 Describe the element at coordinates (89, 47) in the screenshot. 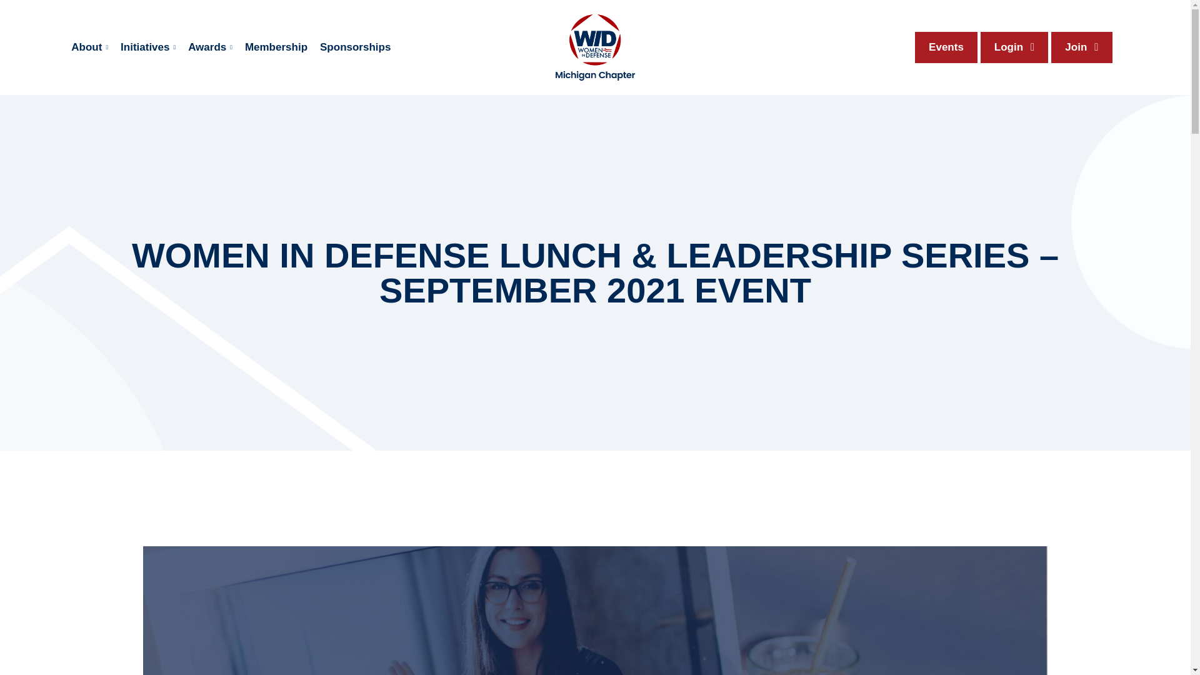

I see `About` at that location.